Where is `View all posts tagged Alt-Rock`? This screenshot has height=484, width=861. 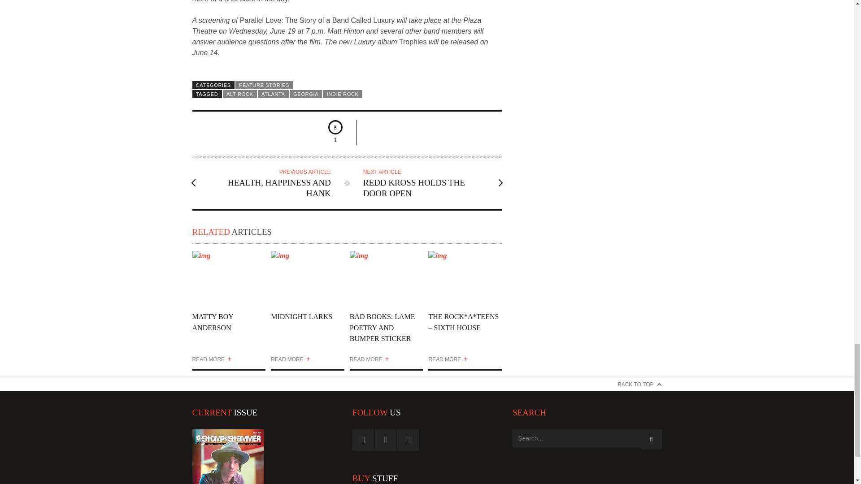
View all posts tagged Alt-Rock is located at coordinates (239, 94).